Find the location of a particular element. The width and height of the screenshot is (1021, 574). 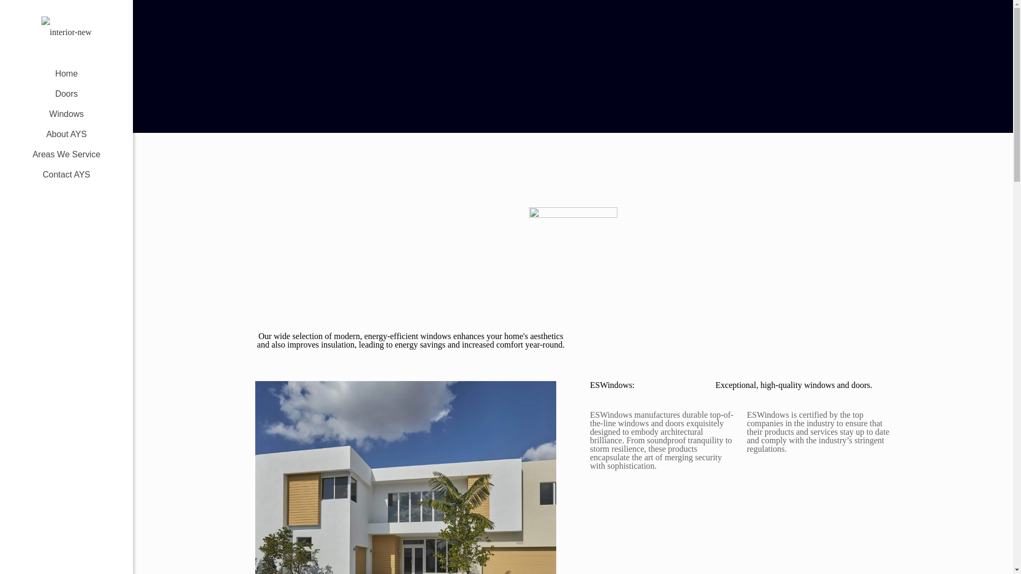

Windows is located at coordinates (66, 114).